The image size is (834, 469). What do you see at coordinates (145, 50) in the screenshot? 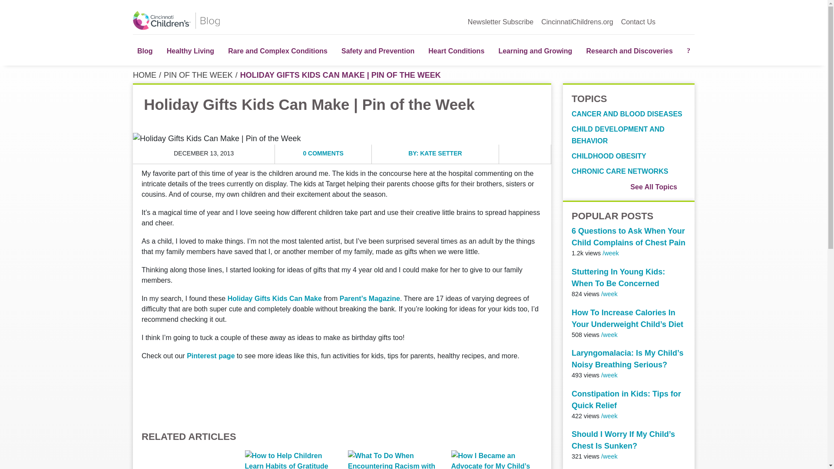
I see `Blog` at bounding box center [145, 50].